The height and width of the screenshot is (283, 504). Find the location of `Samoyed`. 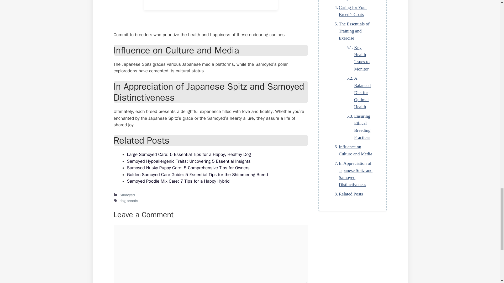

Samoyed is located at coordinates (127, 195).